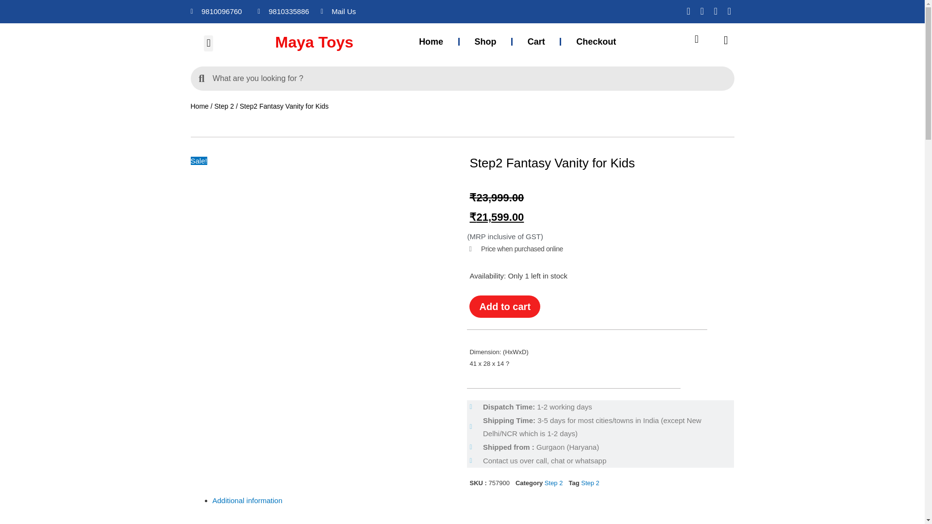 Image resolution: width=932 pixels, height=524 pixels. Describe the element at coordinates (688, 11) in the screenshot. I see `Facebook` at that location.